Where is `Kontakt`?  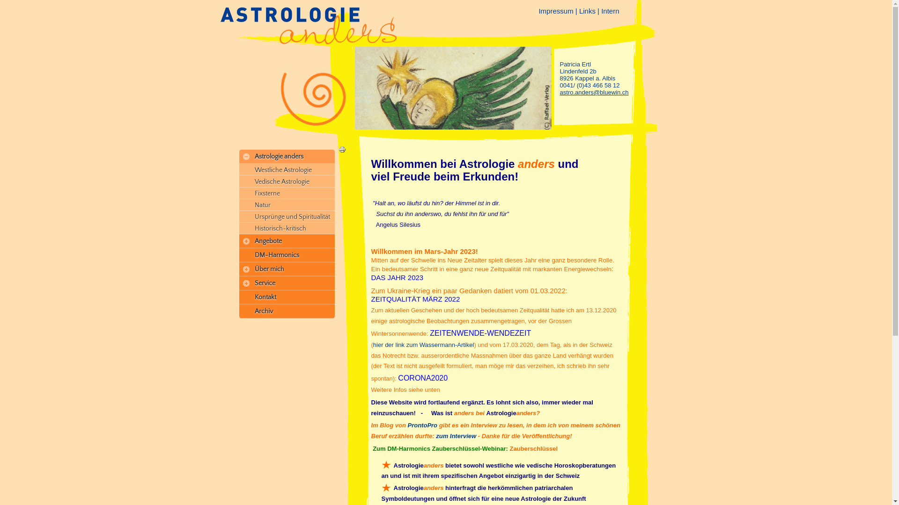
Kontakt is located at coordinates (290, 297).